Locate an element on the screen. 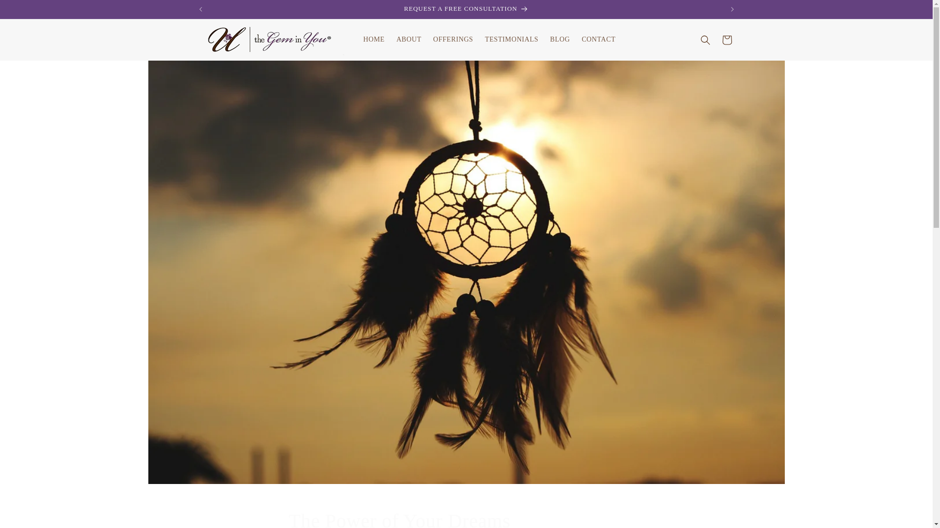 This screenshot has height=528, width=940. TESTIMONIALS is located at coordinates (512, 39).